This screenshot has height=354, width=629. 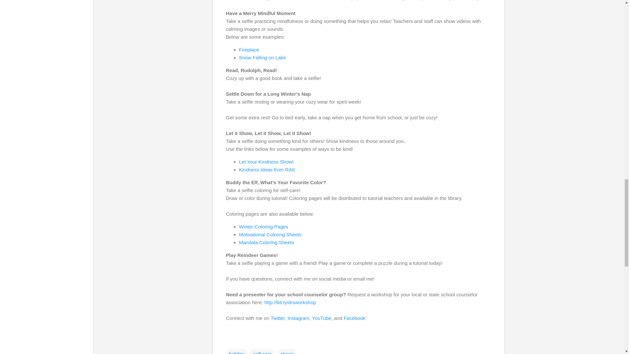 What do you see at coordinates (237, 351) in the screenshot?
I see `holiday` at bounding box center [237, 351].